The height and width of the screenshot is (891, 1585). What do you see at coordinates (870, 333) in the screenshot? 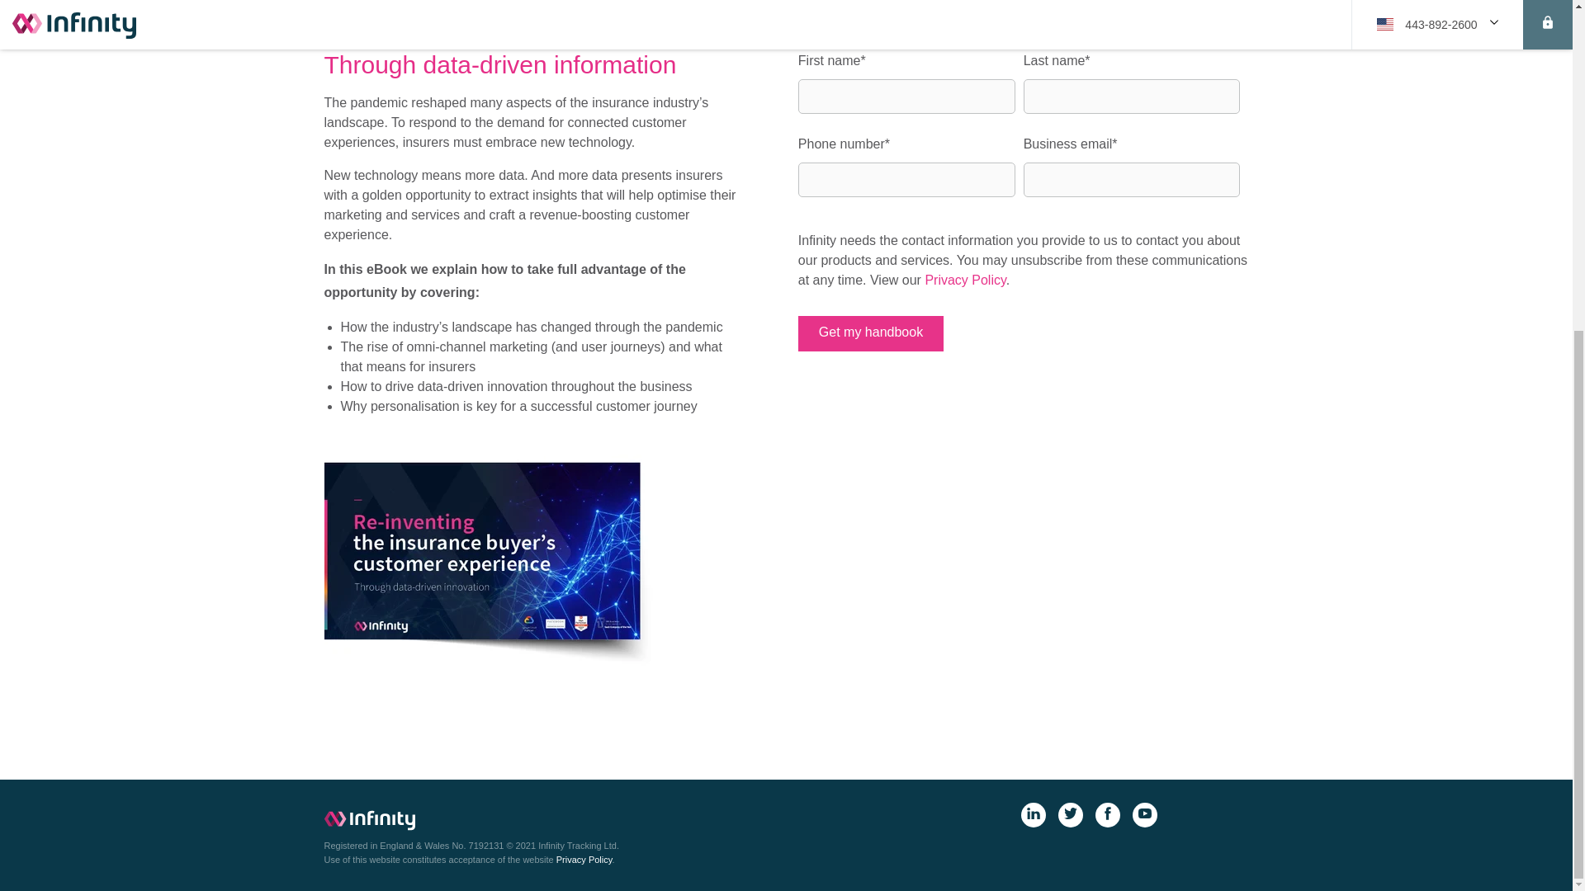
I see `Get my handbook` at bounding box center [870, 333].